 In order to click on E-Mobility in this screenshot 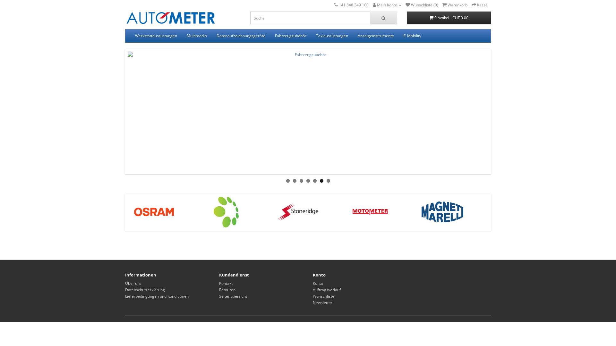, I will do `click(413, 36)`.